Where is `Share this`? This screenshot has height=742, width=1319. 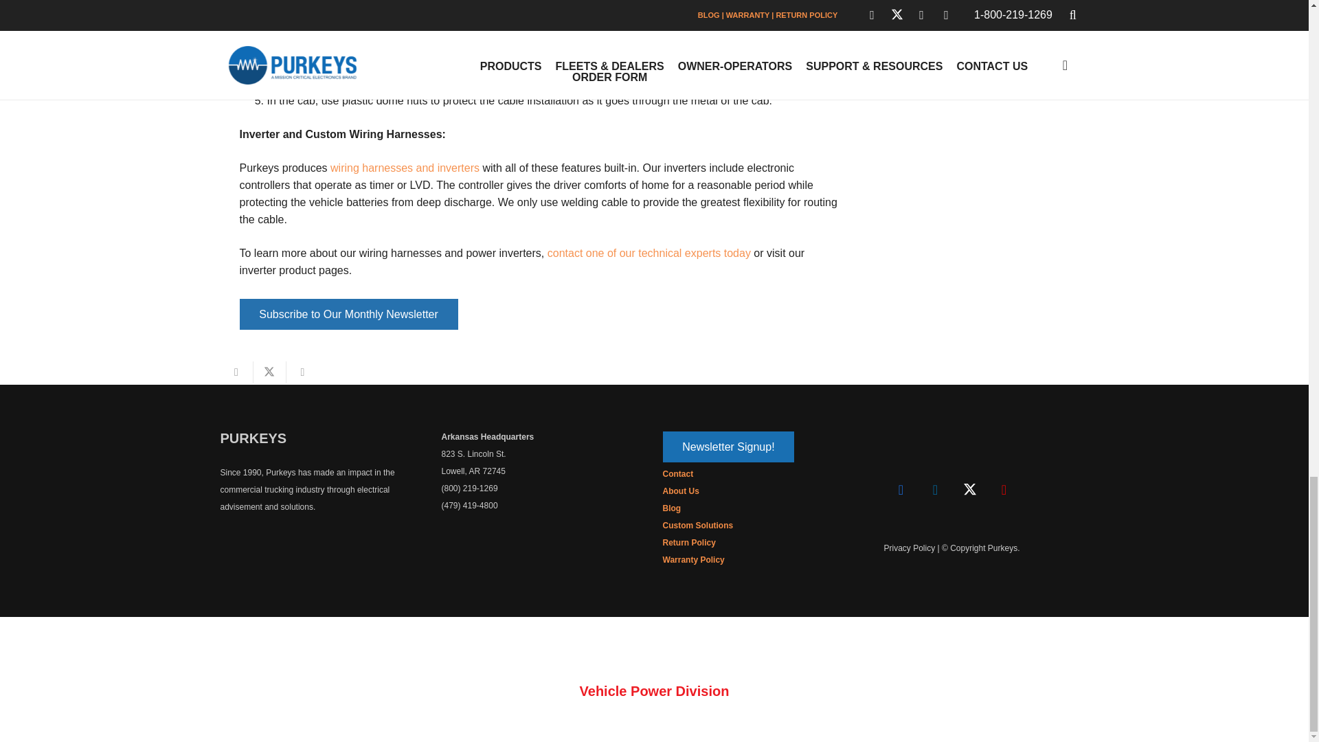 Share this is located at coordinates (302, 372).